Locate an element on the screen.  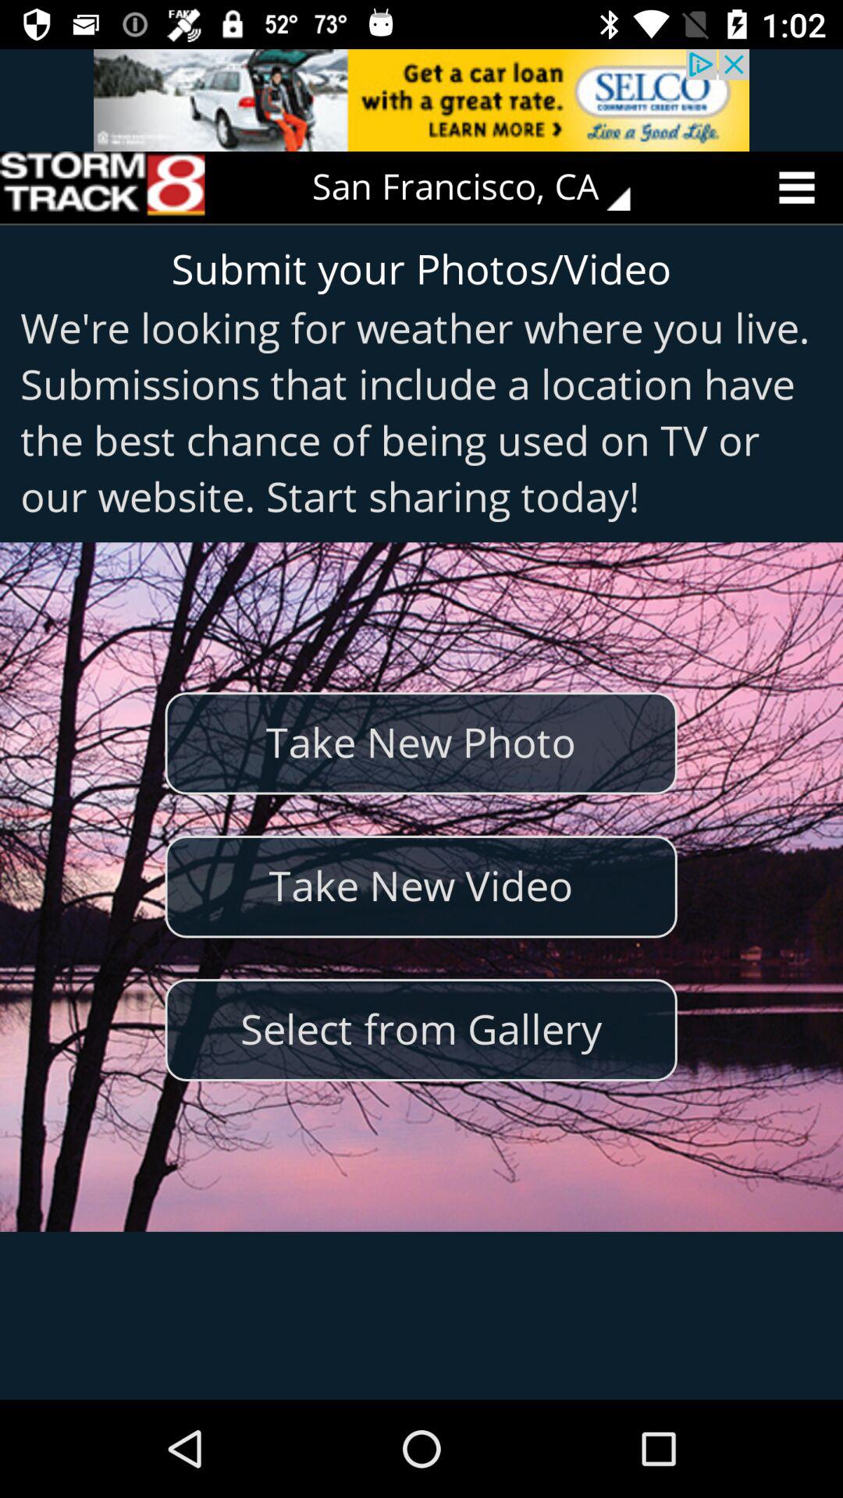
flip to select from gallery item is located at coordinates (421, 1030).